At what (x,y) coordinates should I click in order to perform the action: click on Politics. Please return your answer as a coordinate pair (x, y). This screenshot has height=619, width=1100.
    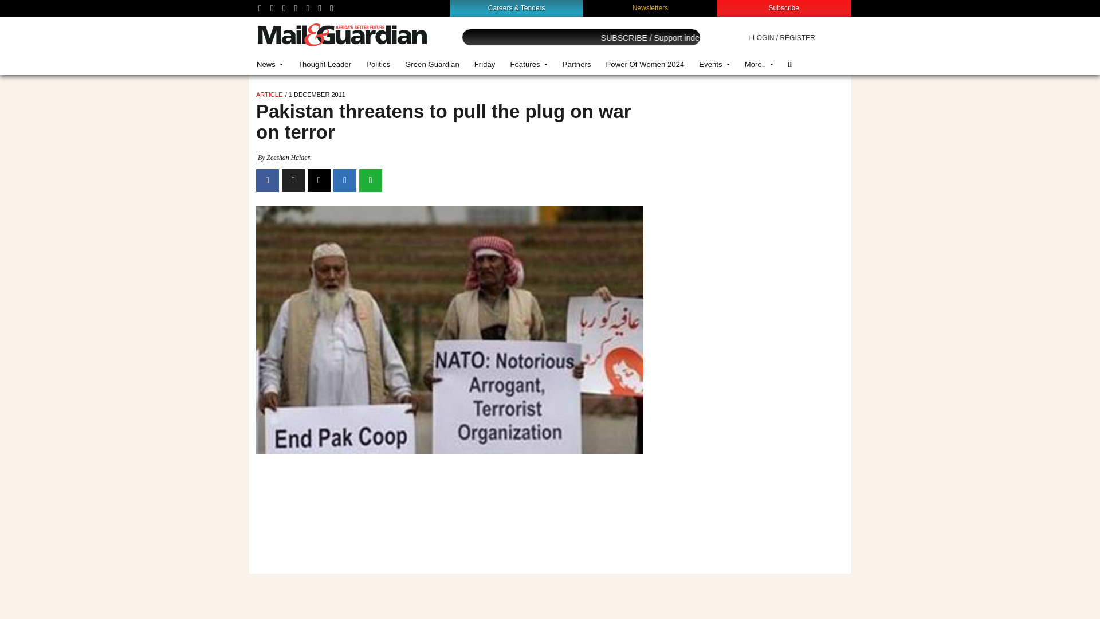
    Looking at the image, I should click on (378, 64).